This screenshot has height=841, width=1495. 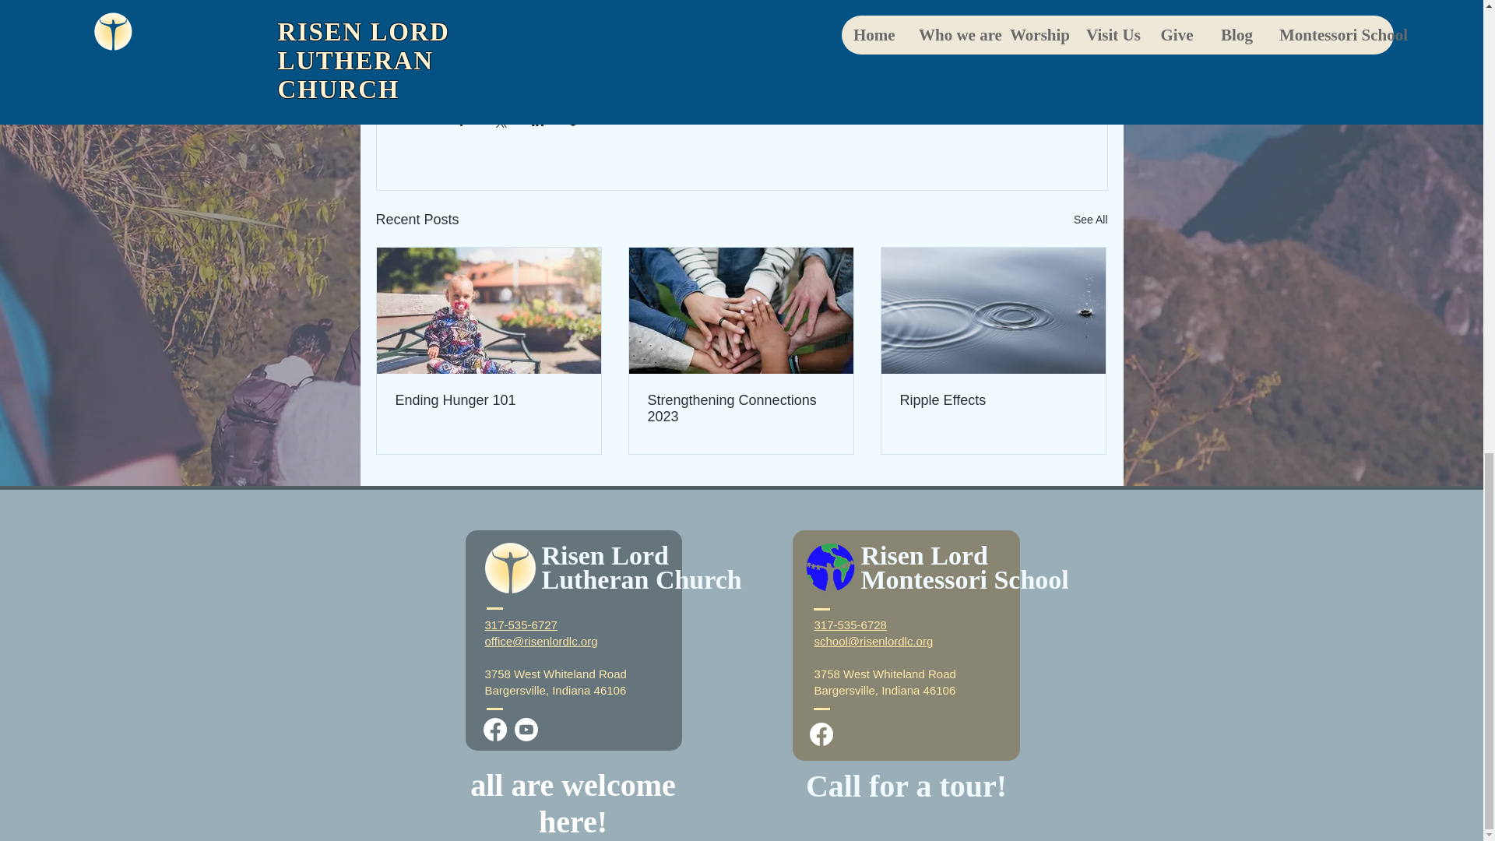 What do you see at coordinates (1090, 220) in the screenshot?
I see `See All` at bounding box center [1090, 220].